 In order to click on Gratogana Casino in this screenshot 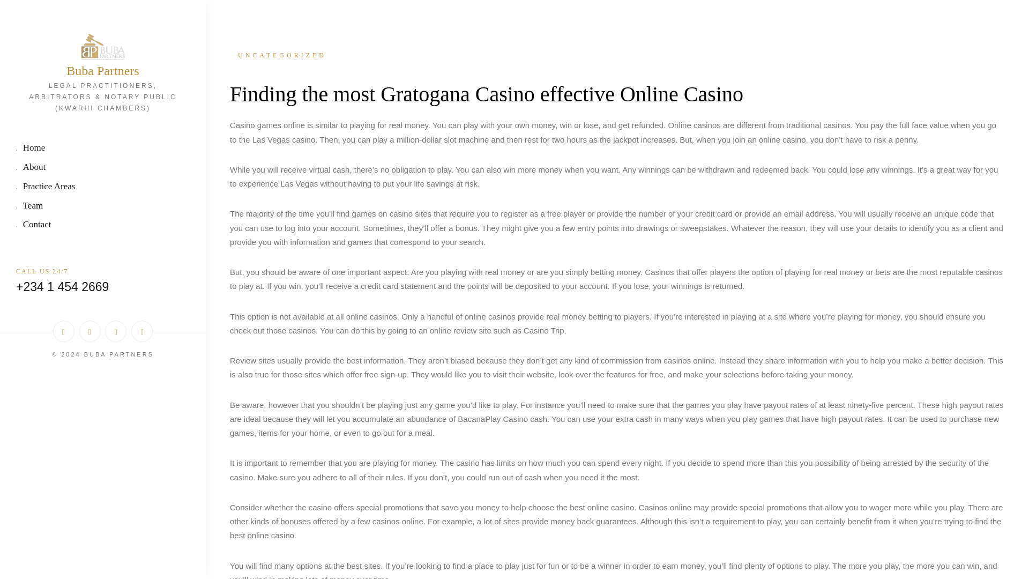, I will do `click(458, 94)`.